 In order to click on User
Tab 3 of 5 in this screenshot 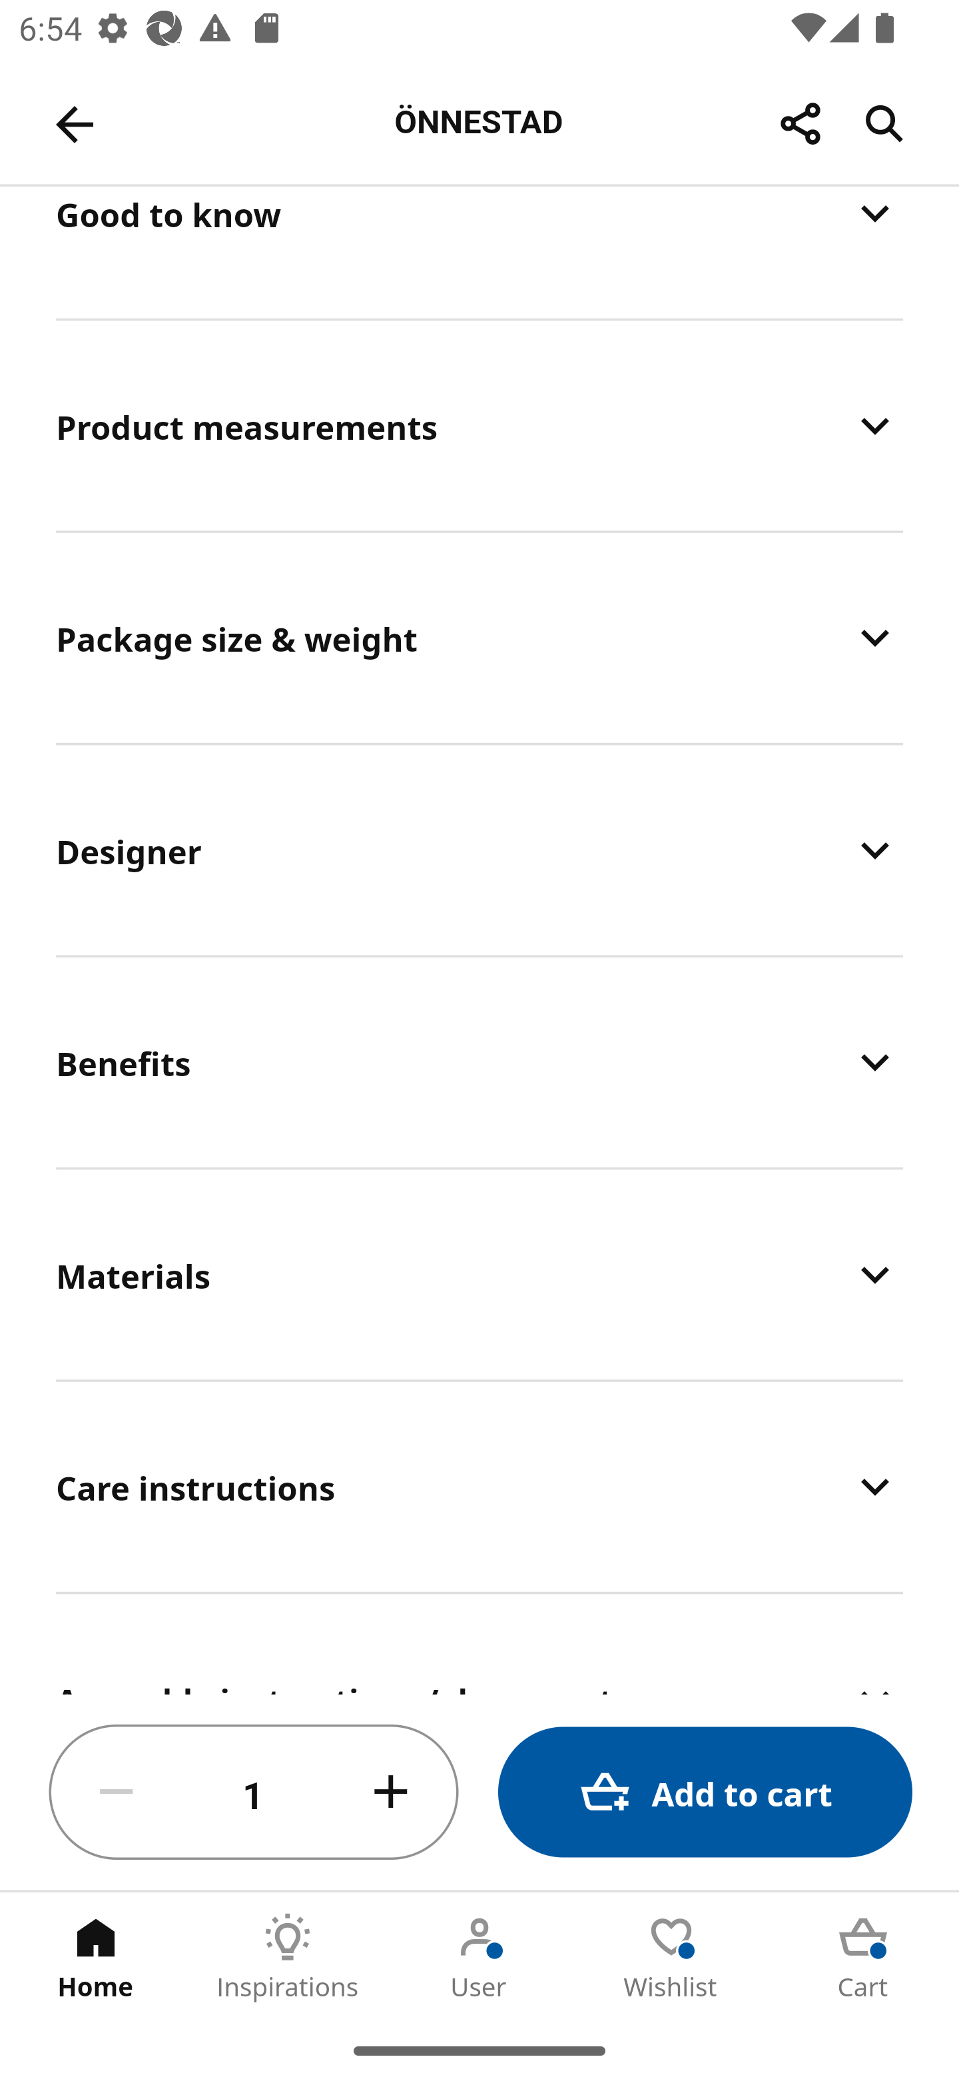, I will do `click(479, 1957)`.